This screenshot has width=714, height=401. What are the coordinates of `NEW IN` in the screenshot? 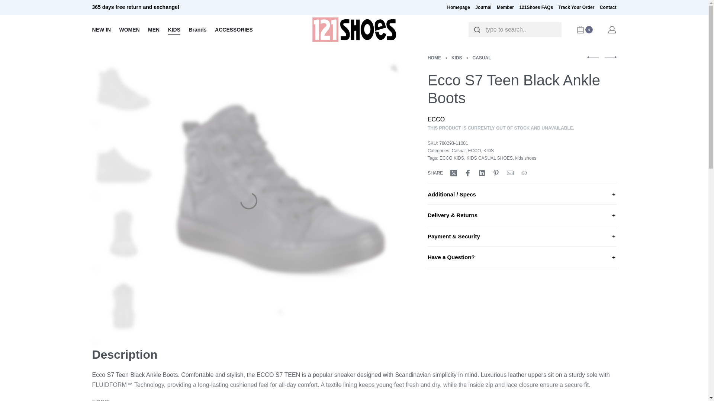 It's located at (102, 30).